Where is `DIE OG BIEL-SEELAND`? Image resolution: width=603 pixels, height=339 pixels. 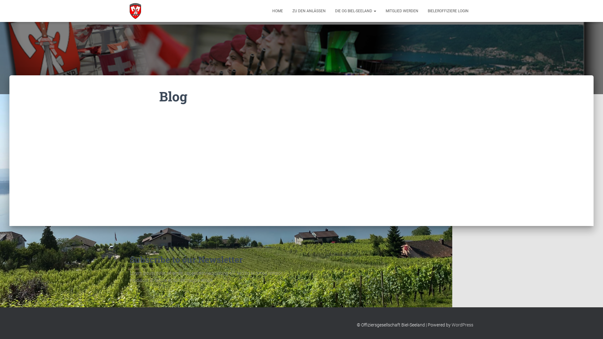 DIE OG BIEL-SEELAND is located at coordinates (356, 11).